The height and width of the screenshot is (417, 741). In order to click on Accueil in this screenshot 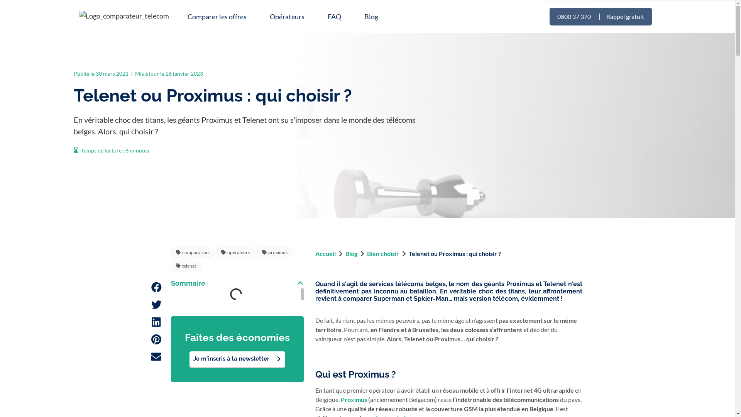, I will do `click(326, 253)`.